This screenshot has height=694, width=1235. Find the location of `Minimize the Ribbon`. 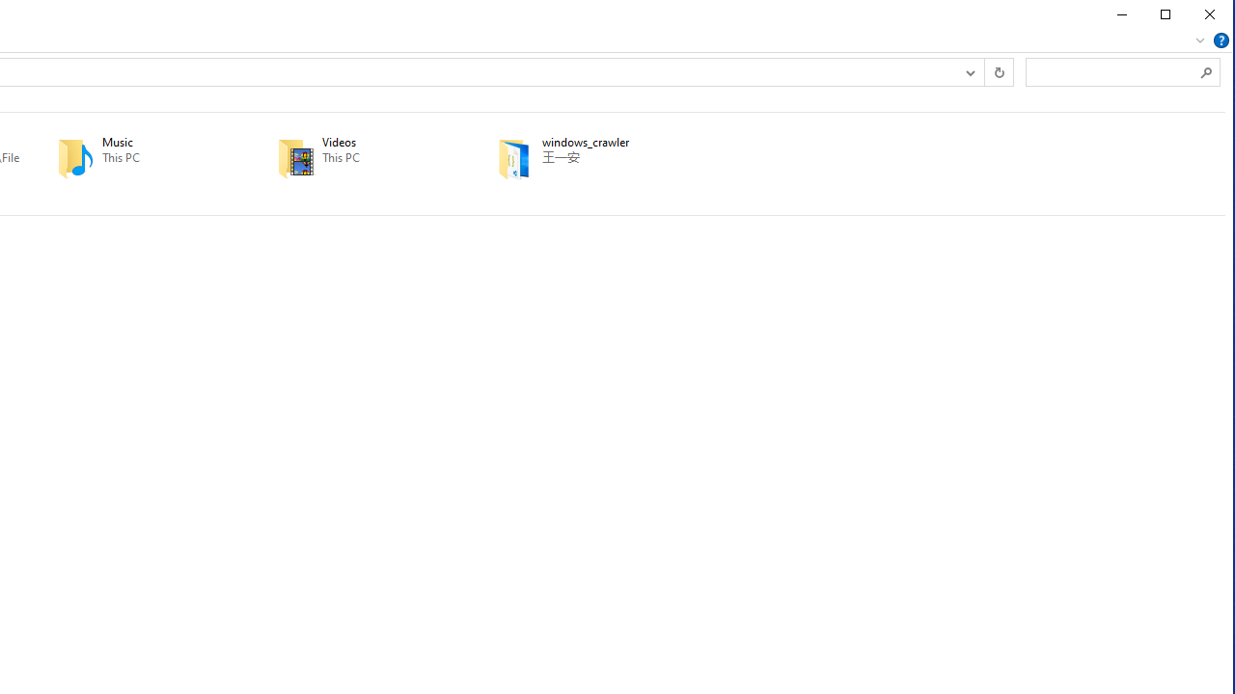

Minimize the Ribbon is located at coordinates (1199, 40).